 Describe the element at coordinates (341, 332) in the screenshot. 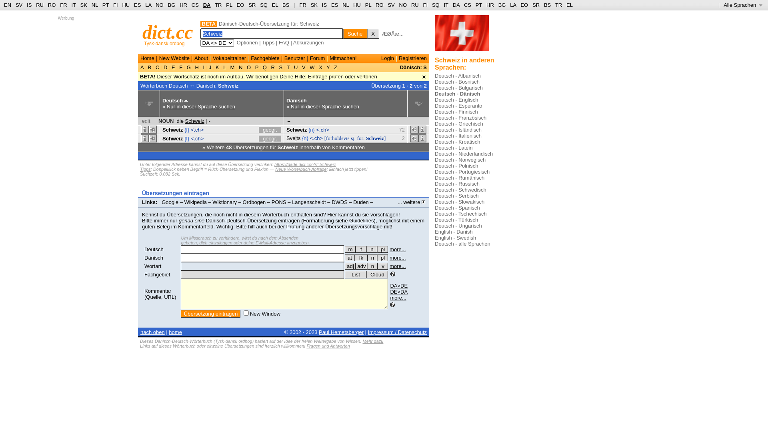

I see `Paul Hemetsberger` at that location.